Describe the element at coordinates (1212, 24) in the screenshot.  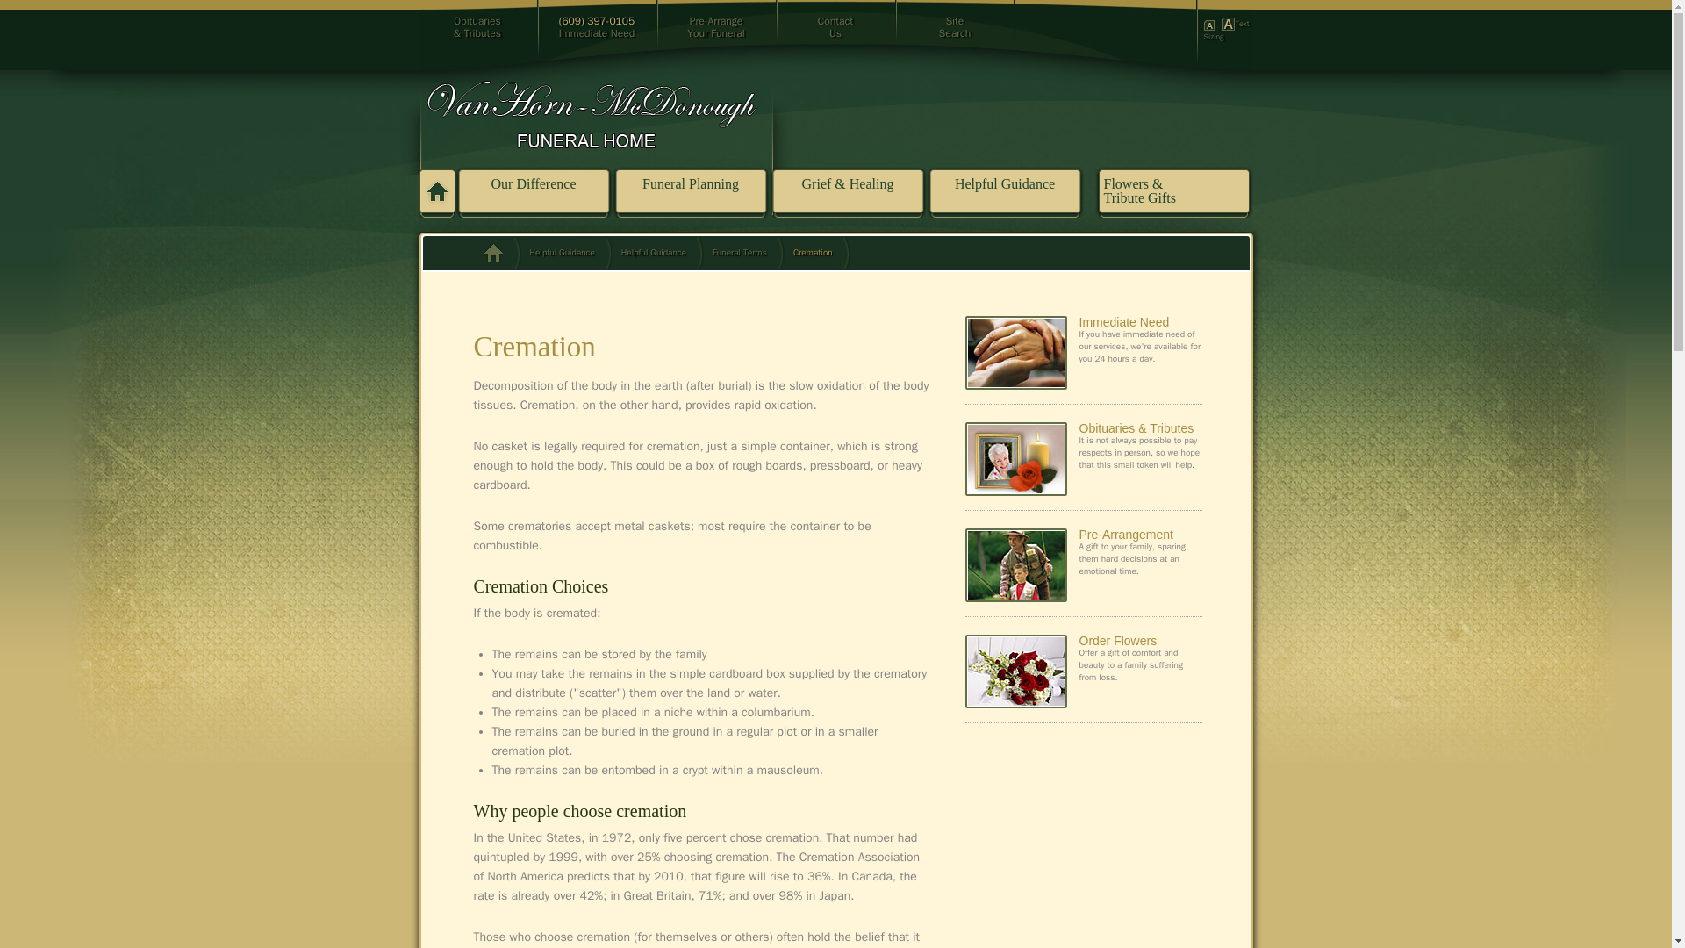
I see `Our Difference` at that location.